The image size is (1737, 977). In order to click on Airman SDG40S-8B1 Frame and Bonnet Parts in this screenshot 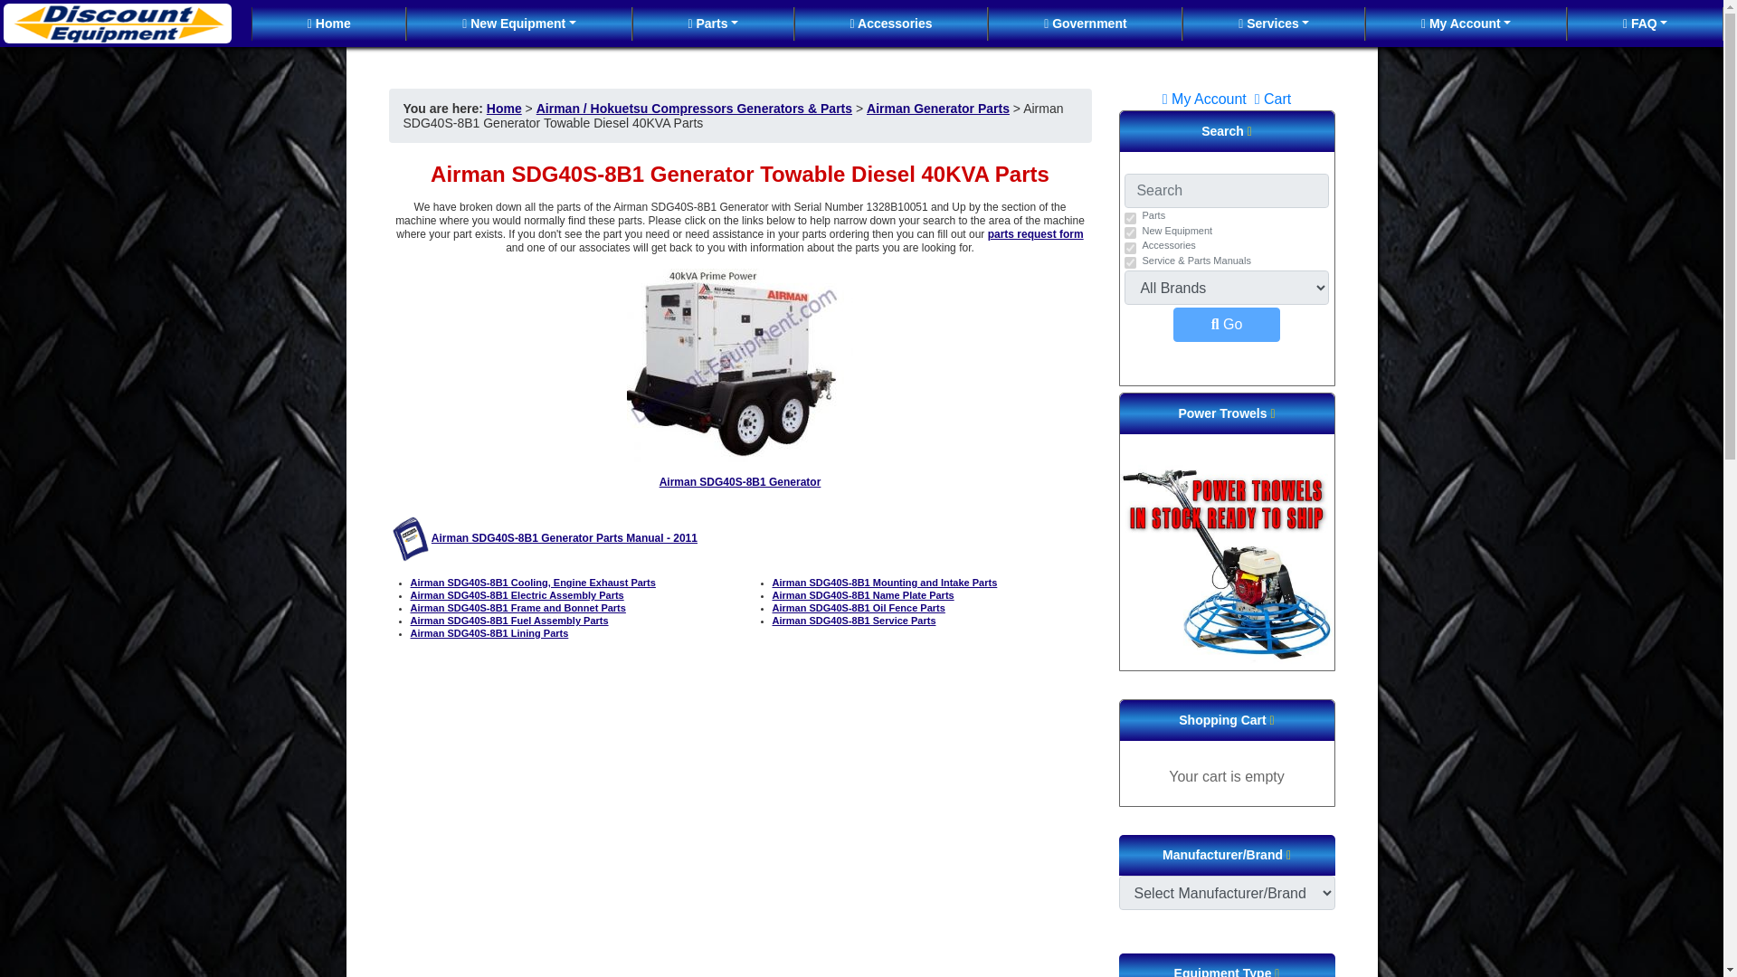, I will do `click(517, 608)`.